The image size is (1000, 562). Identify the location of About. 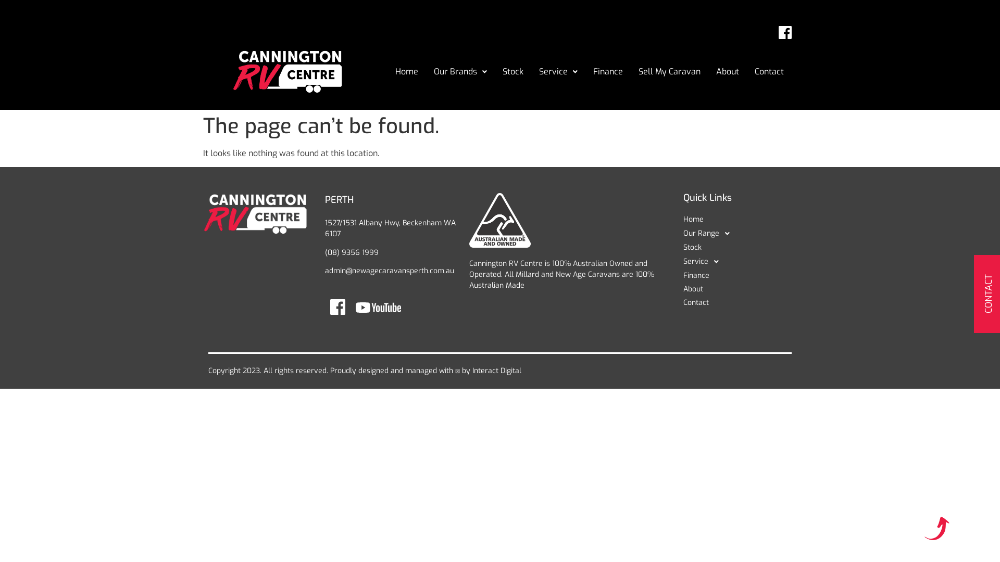
(740, 289).